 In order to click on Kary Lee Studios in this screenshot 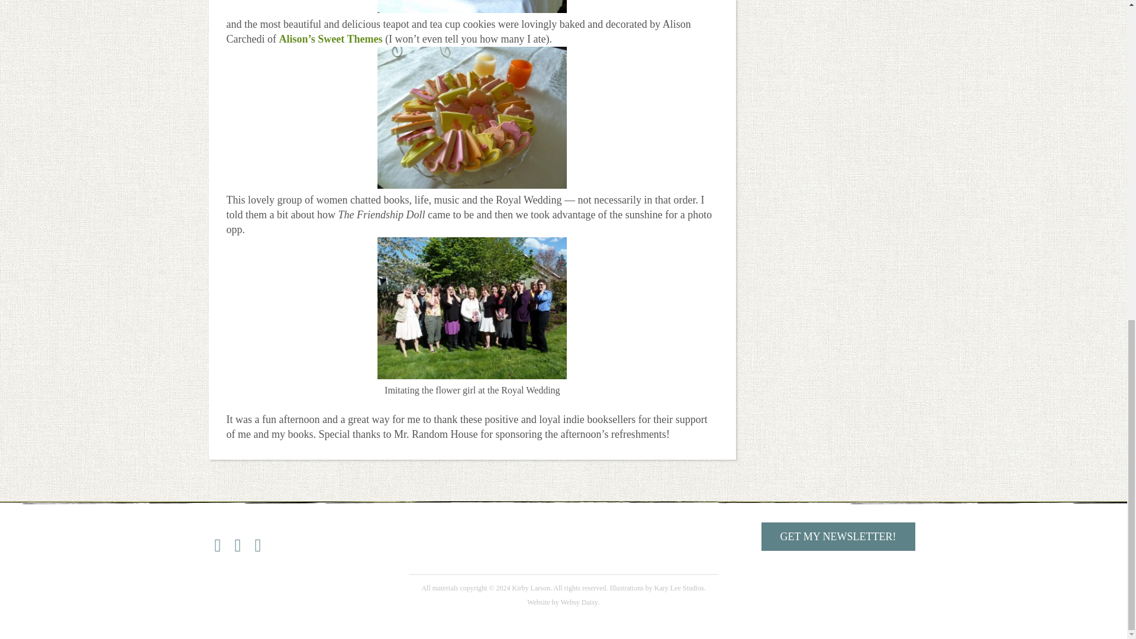, I will do `click(679, 588)`.